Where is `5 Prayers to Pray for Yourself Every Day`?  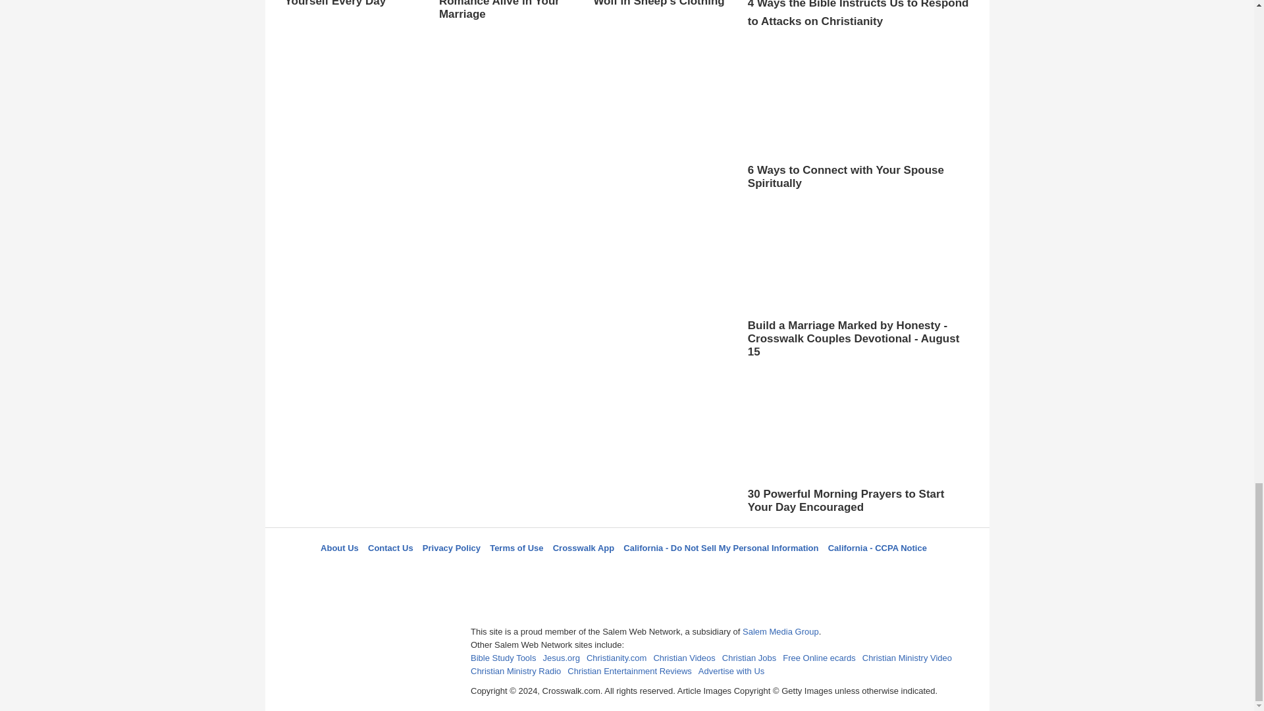 5 Prayers to Pray for Yourself Every Day is located at coordinates (352, 4).